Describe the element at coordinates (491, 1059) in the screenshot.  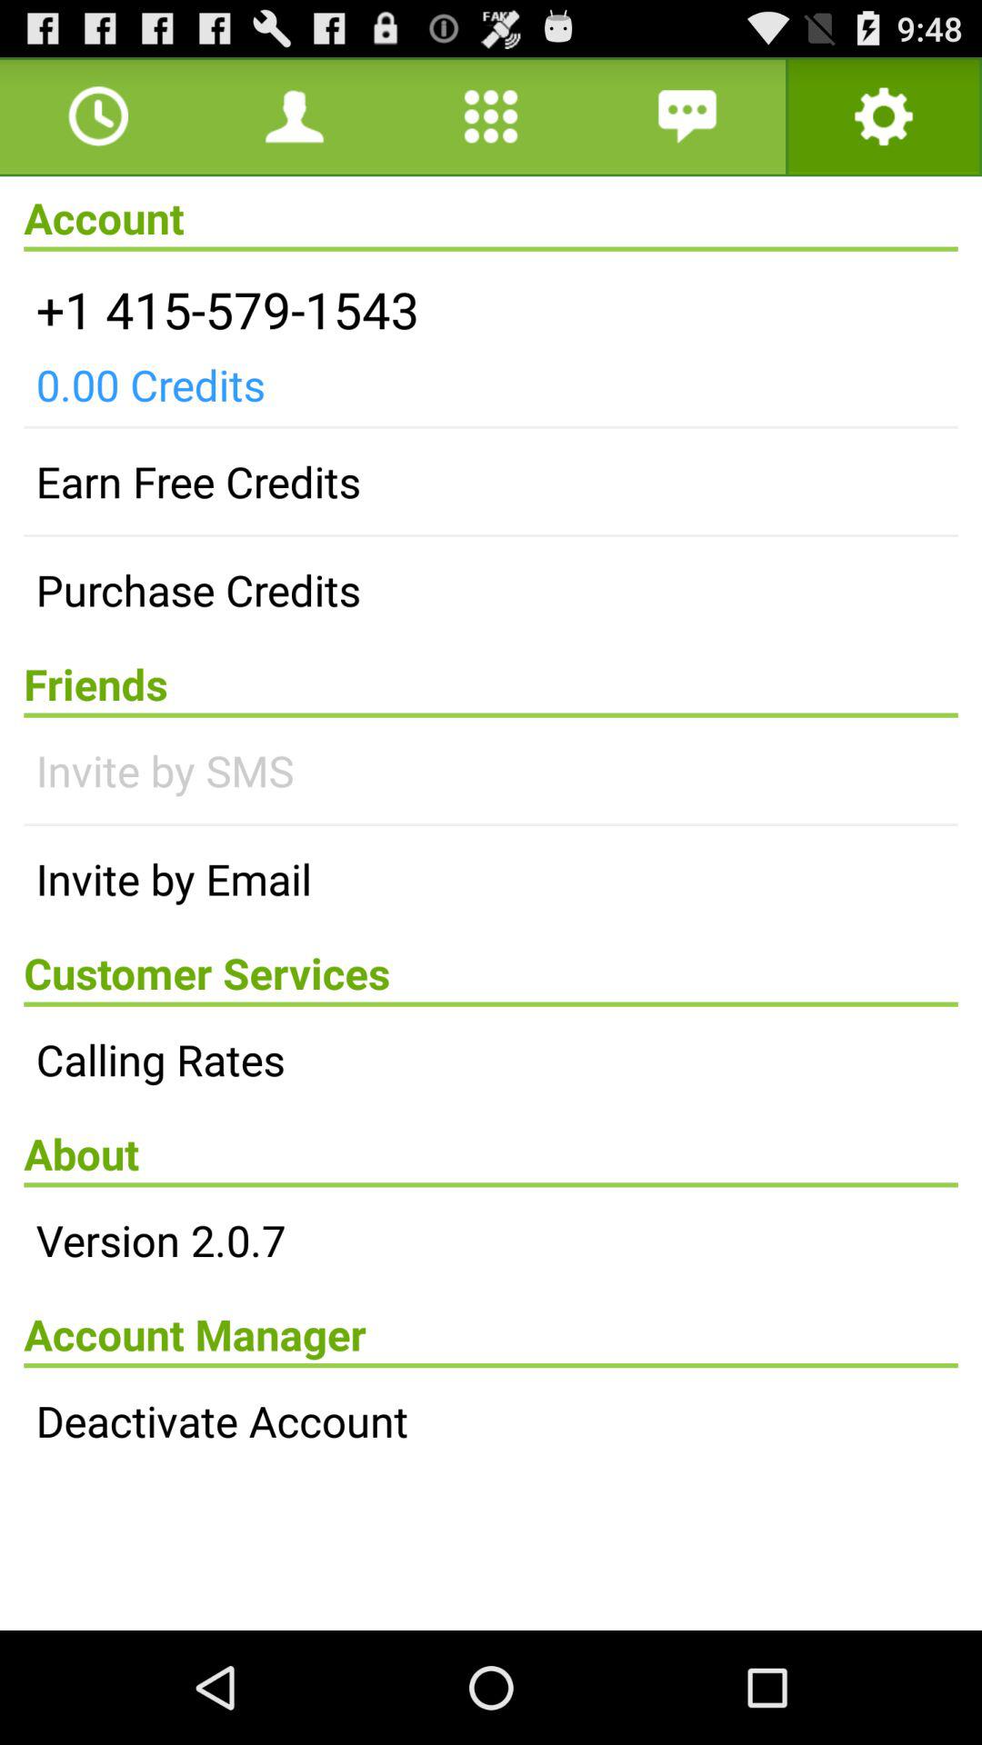
I see `press the calling rates icon` at that location.